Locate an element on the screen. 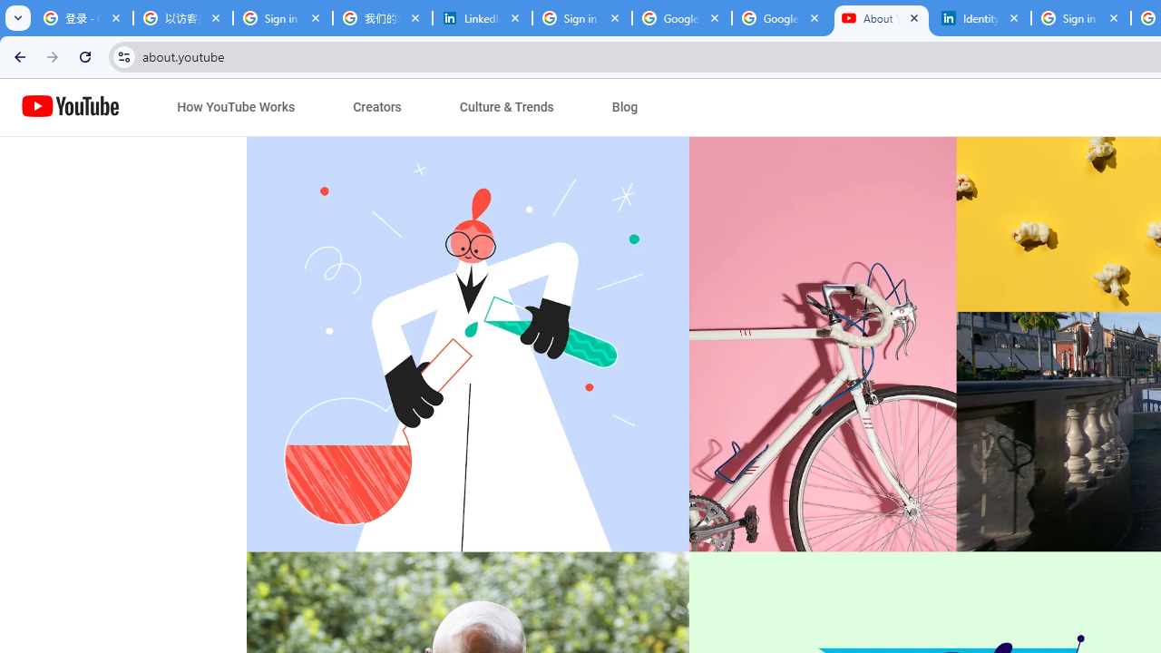 This screenshot has width=1161, height=653. Home page link is located at coordinates (71, 107).